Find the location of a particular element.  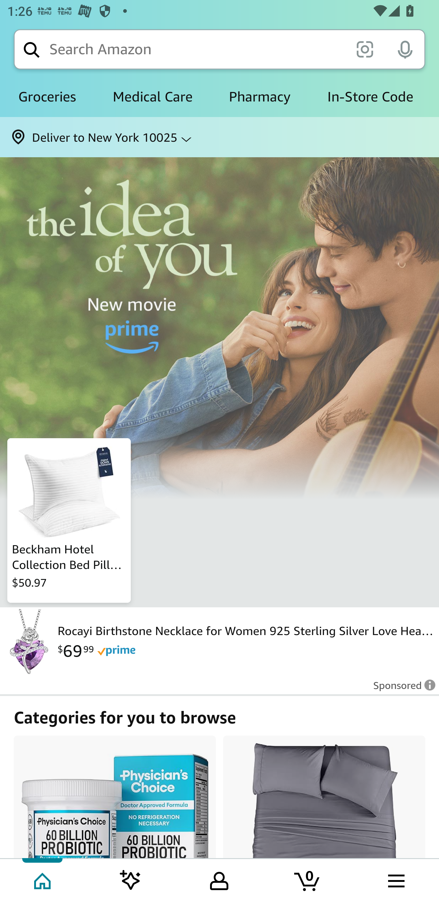

Medical Care is located at coordinates (152, 97).